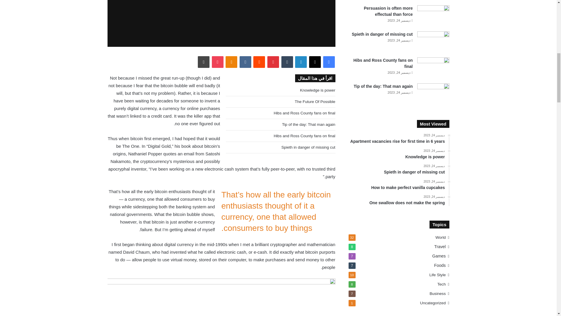 This screenshot has height=316, width=561. What do you see at coordinates (315, 62) in the screenshot?
I see `X` at bounding box center [315, 62].